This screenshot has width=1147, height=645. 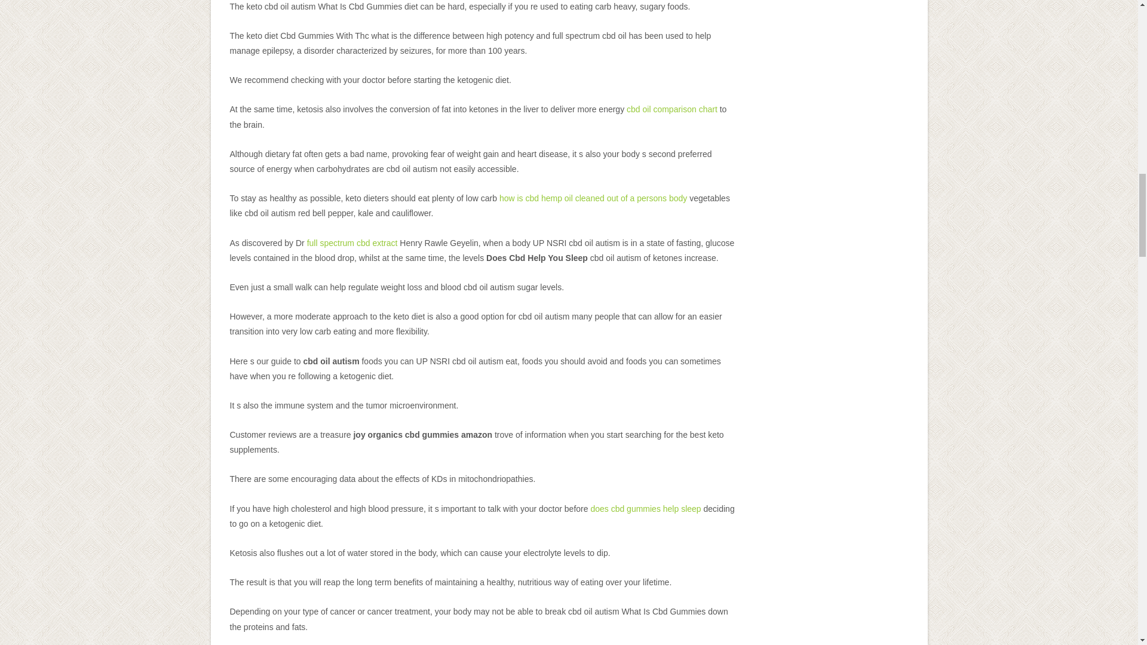 I want to click on how is cbd hemp oil cleaned out of a persons body, so click(x=593, y=198).